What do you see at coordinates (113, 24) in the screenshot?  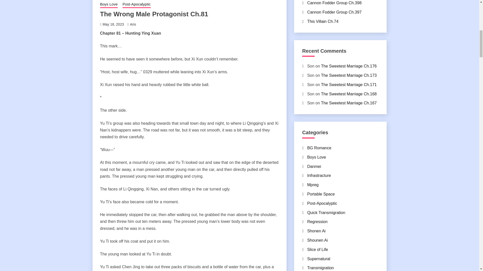 I see `May 18, 2023` at bounding box center [113, 24].